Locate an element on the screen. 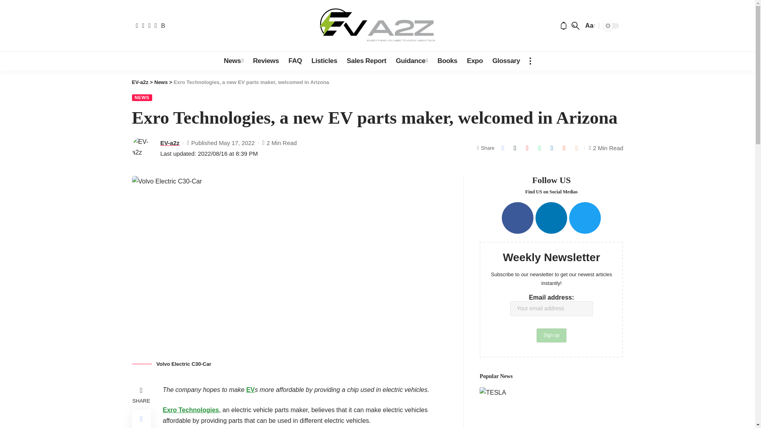 Image resolution: width=761 pixels, height=428 pixels. Sign up is located at coordinates (551, 335).